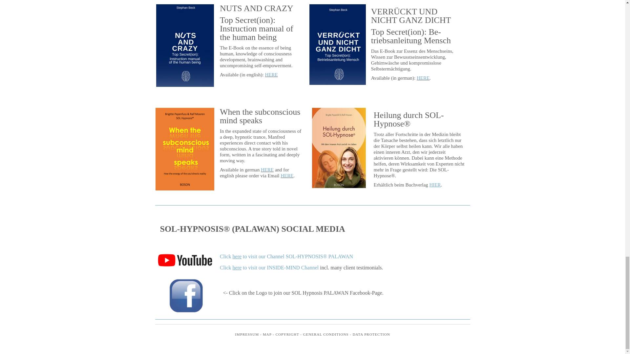 The image size is (630, 354). What do you see at coordinates (434, 185) in the screenshot?
I see `HIER` at bounding box center [434, 185].